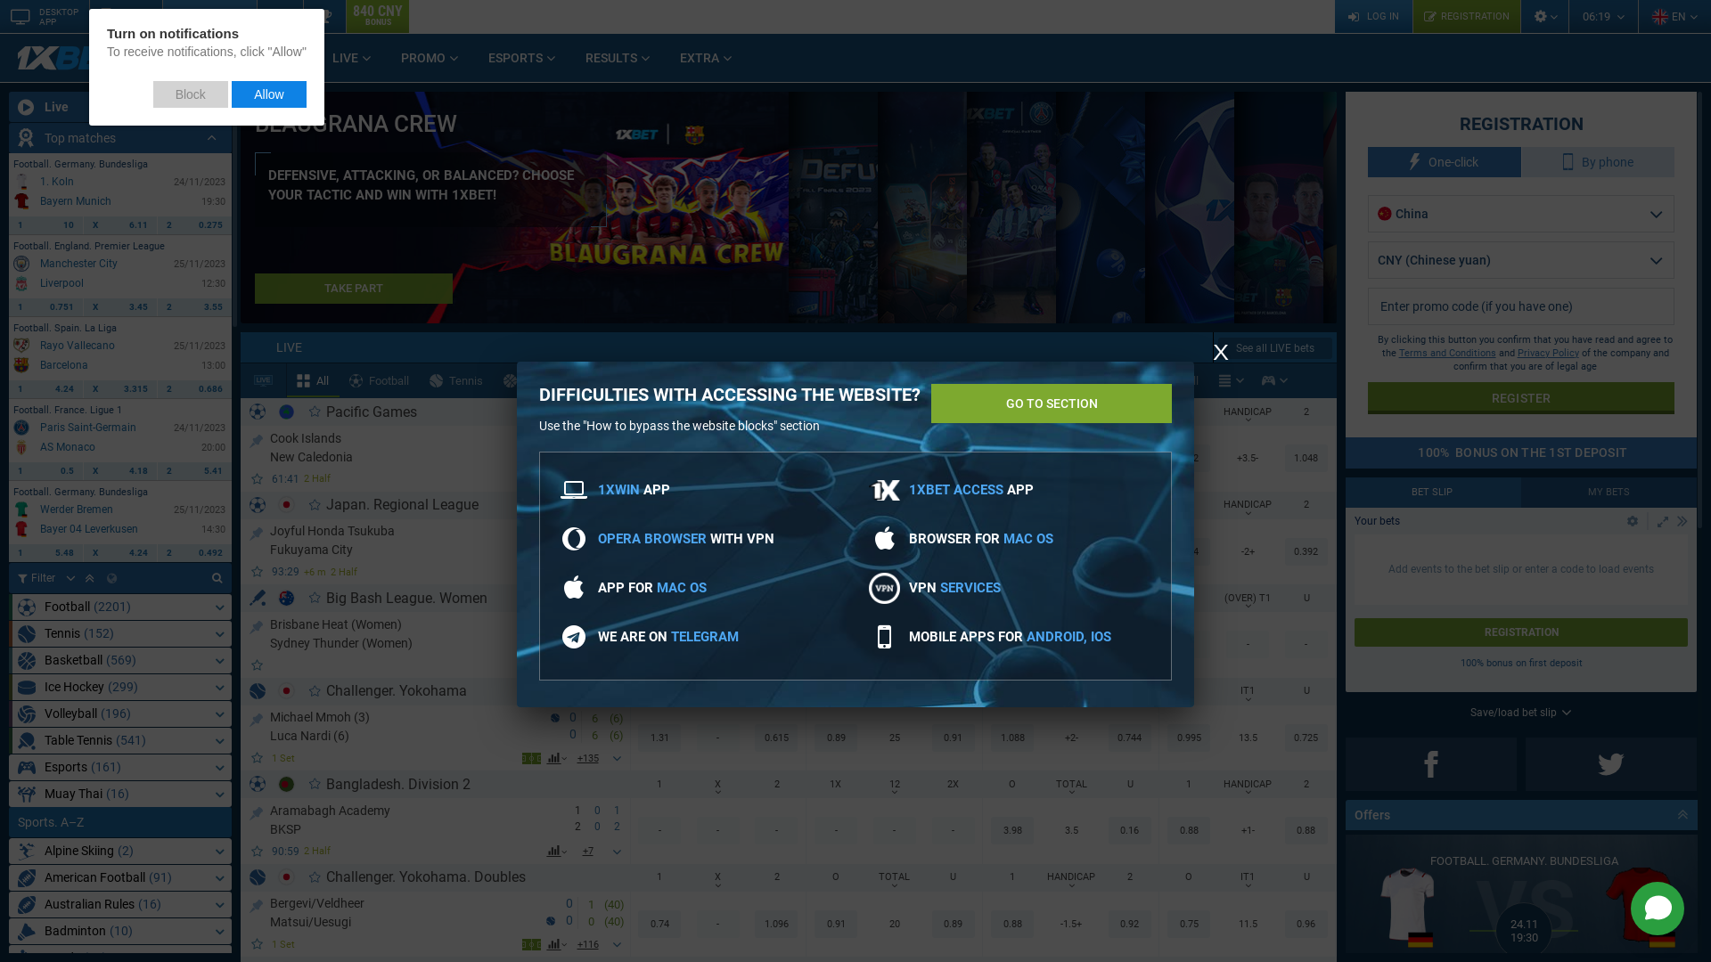 The width and height of the screenshot is (1711, 962). What do you see at coordinates (1052, 404) in the screenshot?
I see `GO TO SECTION` at bounding box center [1052, 404].